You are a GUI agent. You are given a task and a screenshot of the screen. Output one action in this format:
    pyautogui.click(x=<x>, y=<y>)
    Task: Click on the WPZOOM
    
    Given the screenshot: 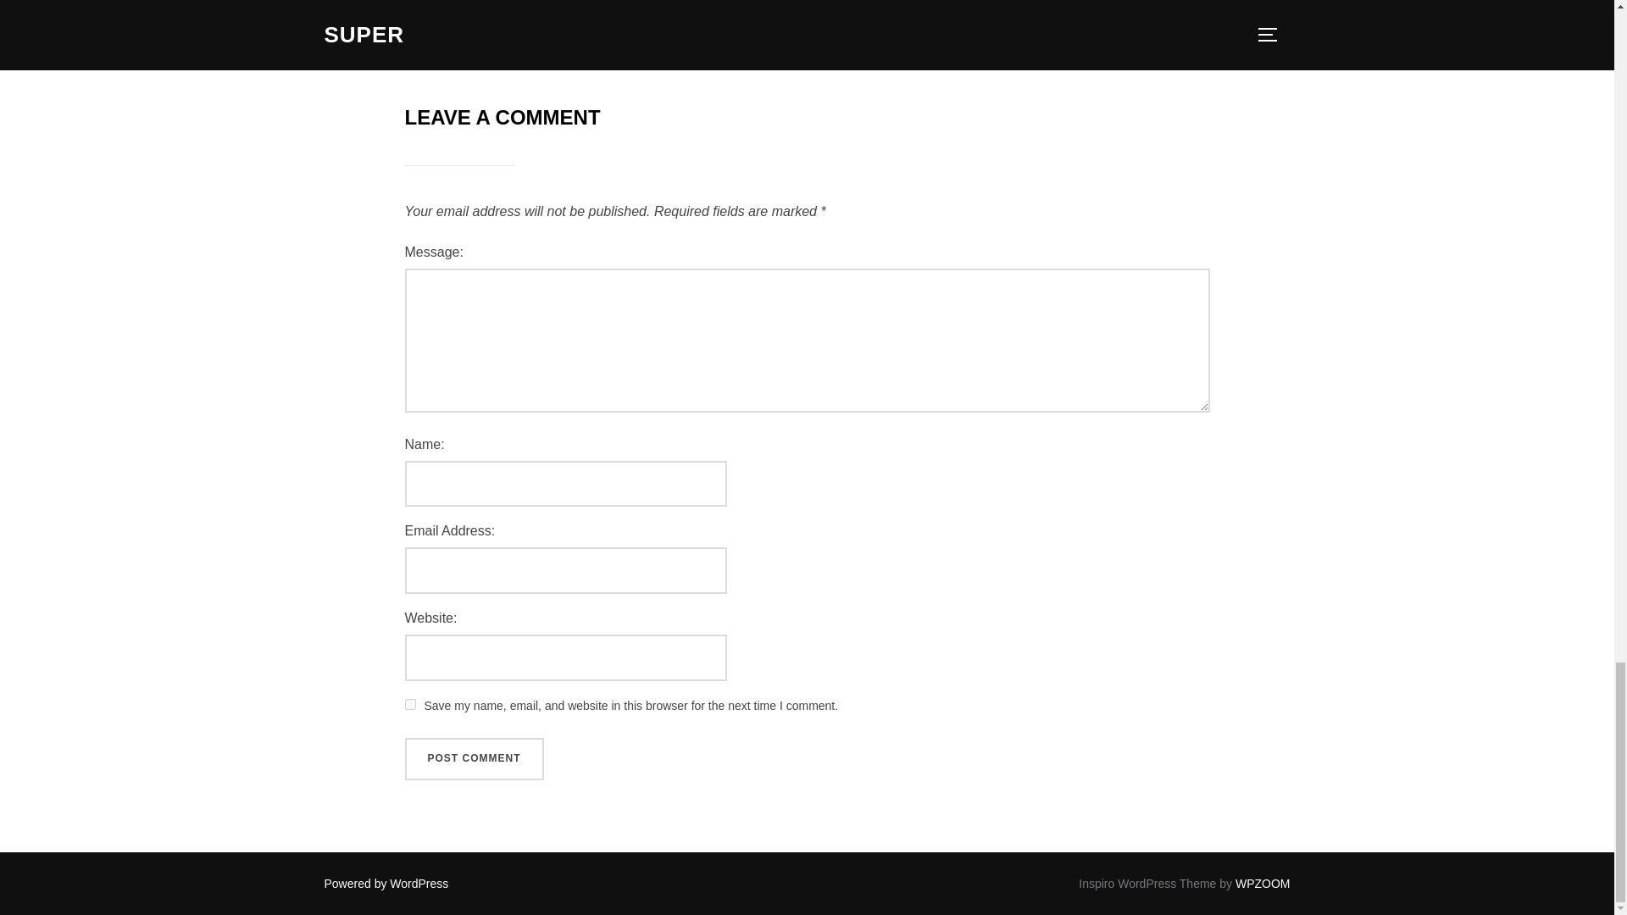 What is the action you would take?
    pyautogui.click(x=1263, y=883)
    